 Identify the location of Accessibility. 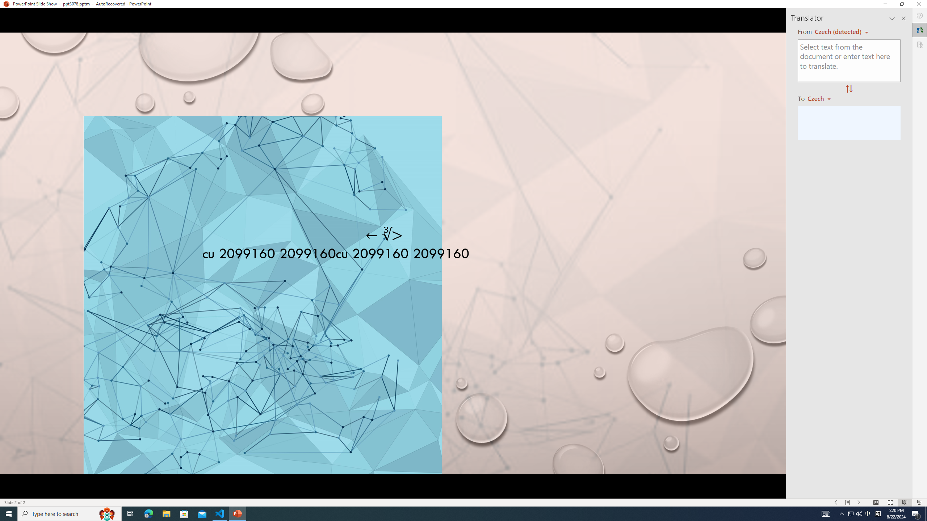
(920, 44).